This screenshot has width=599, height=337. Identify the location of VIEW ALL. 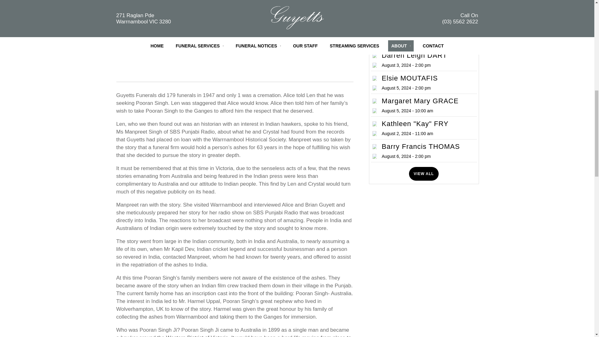
(424, 4).